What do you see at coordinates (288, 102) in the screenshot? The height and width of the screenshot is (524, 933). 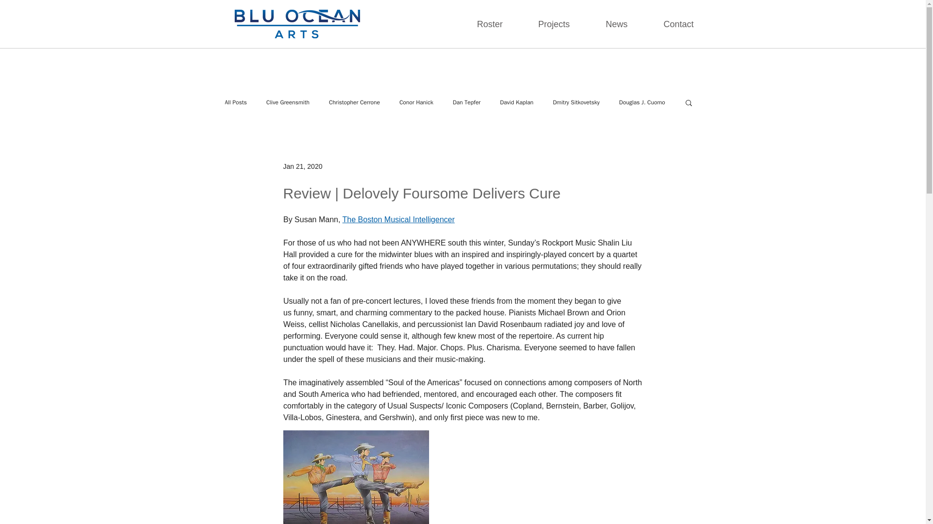 I see `Clive Greensmith` at bounding box center [288, 102].